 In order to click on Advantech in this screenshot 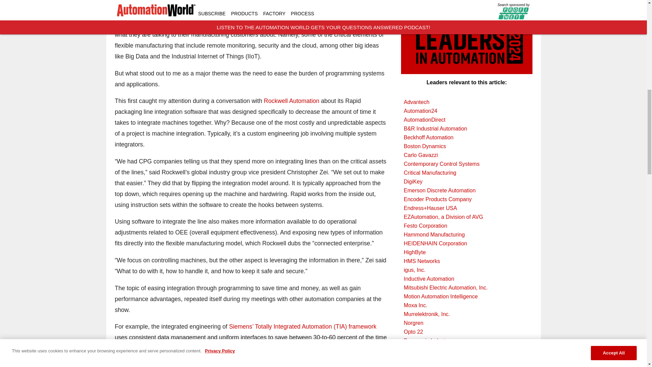, I will do `click(467, 102)`.